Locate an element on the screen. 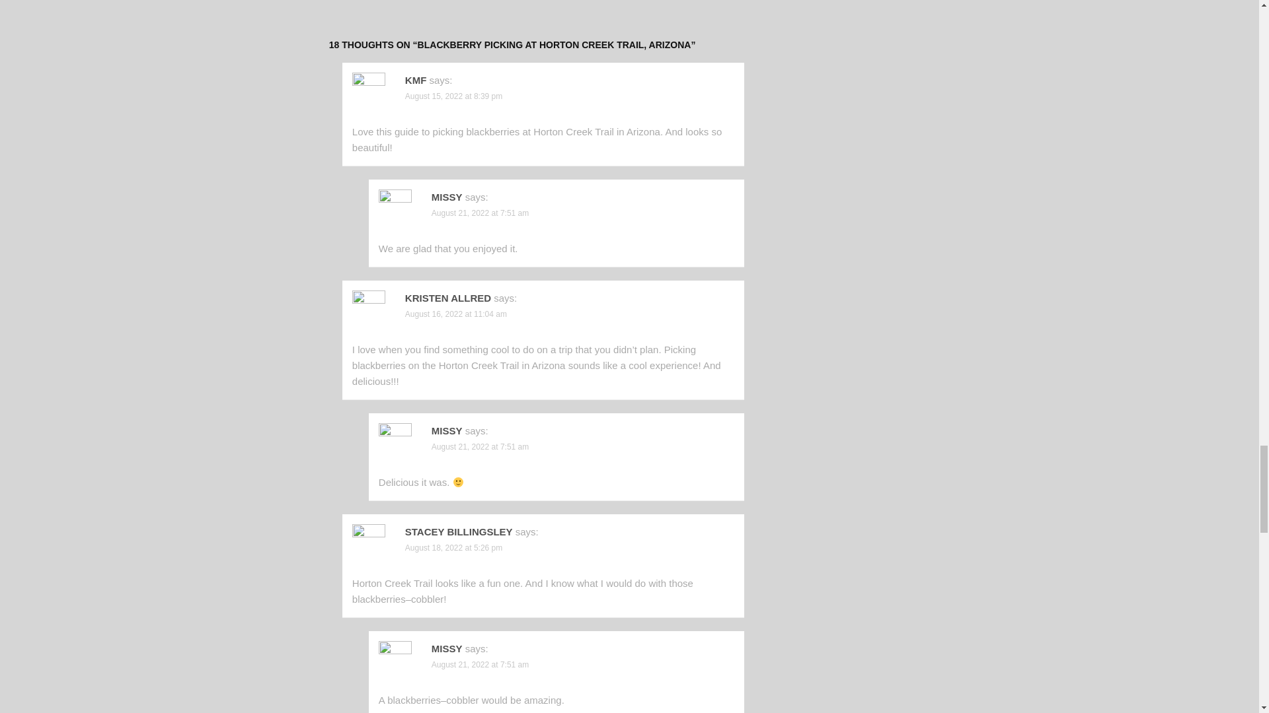 This screenshot has height=713, width=1269. August 16, 2022 at 11:04 am is located at coordinates (455, 314).